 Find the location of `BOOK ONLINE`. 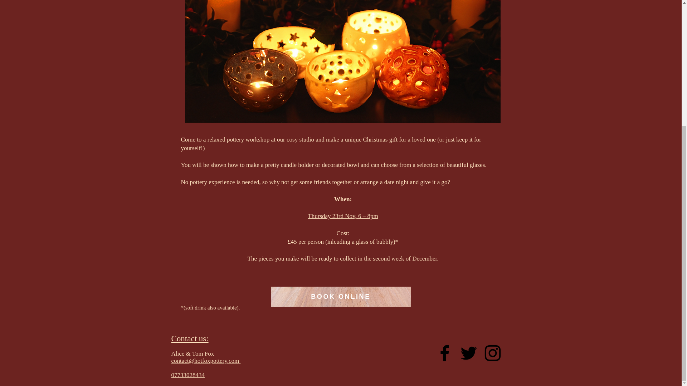

BOOK ONLINE is located at coordinates (341, 297).